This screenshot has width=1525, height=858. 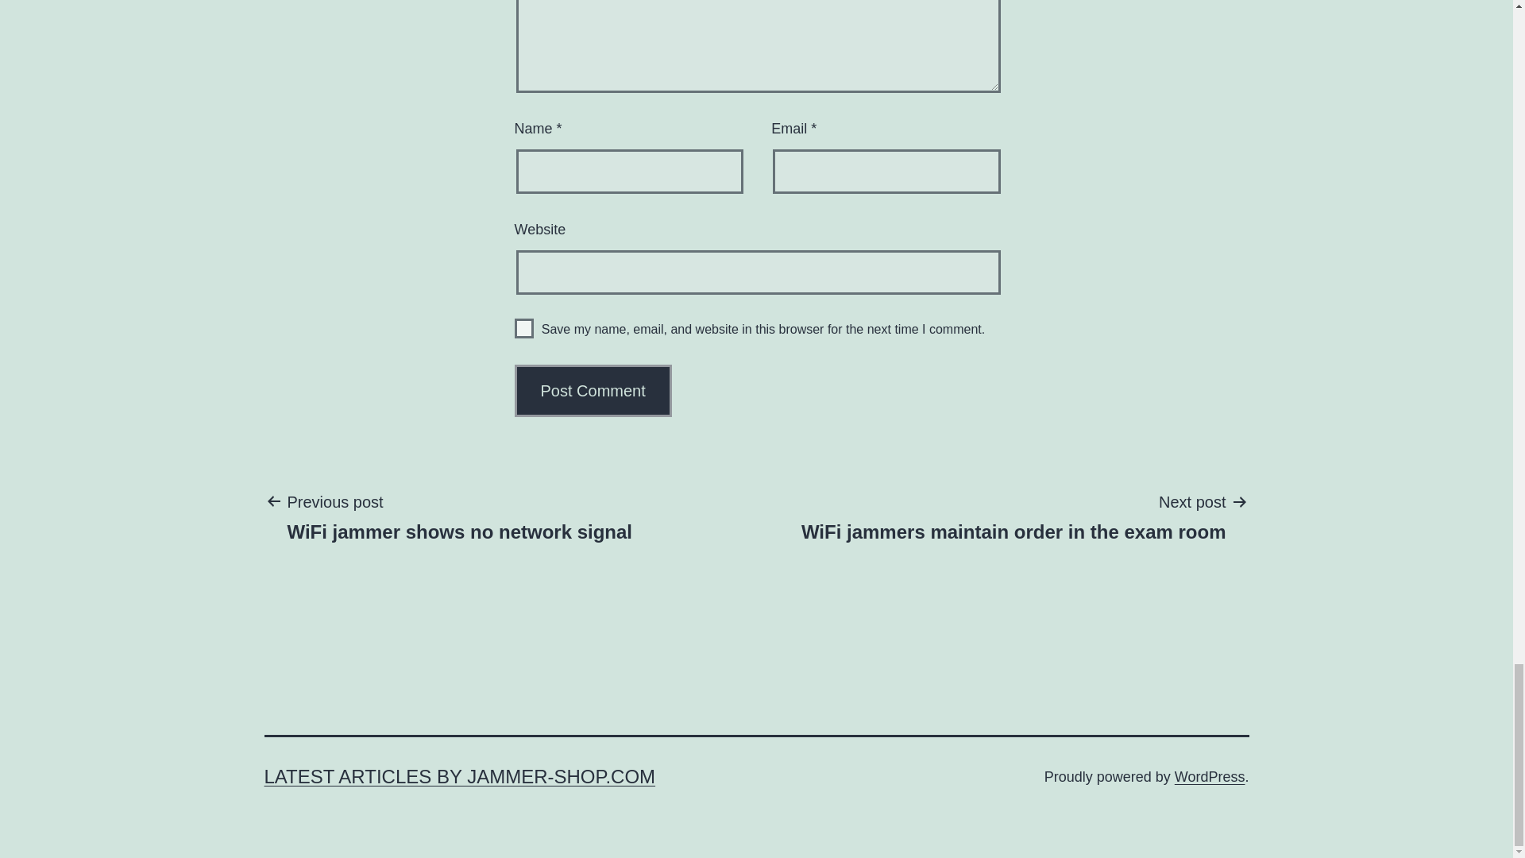 What do you see at coordinates (593, 391) in the screenshot?
I see `Post Comment` at bounding box center [593, 391].